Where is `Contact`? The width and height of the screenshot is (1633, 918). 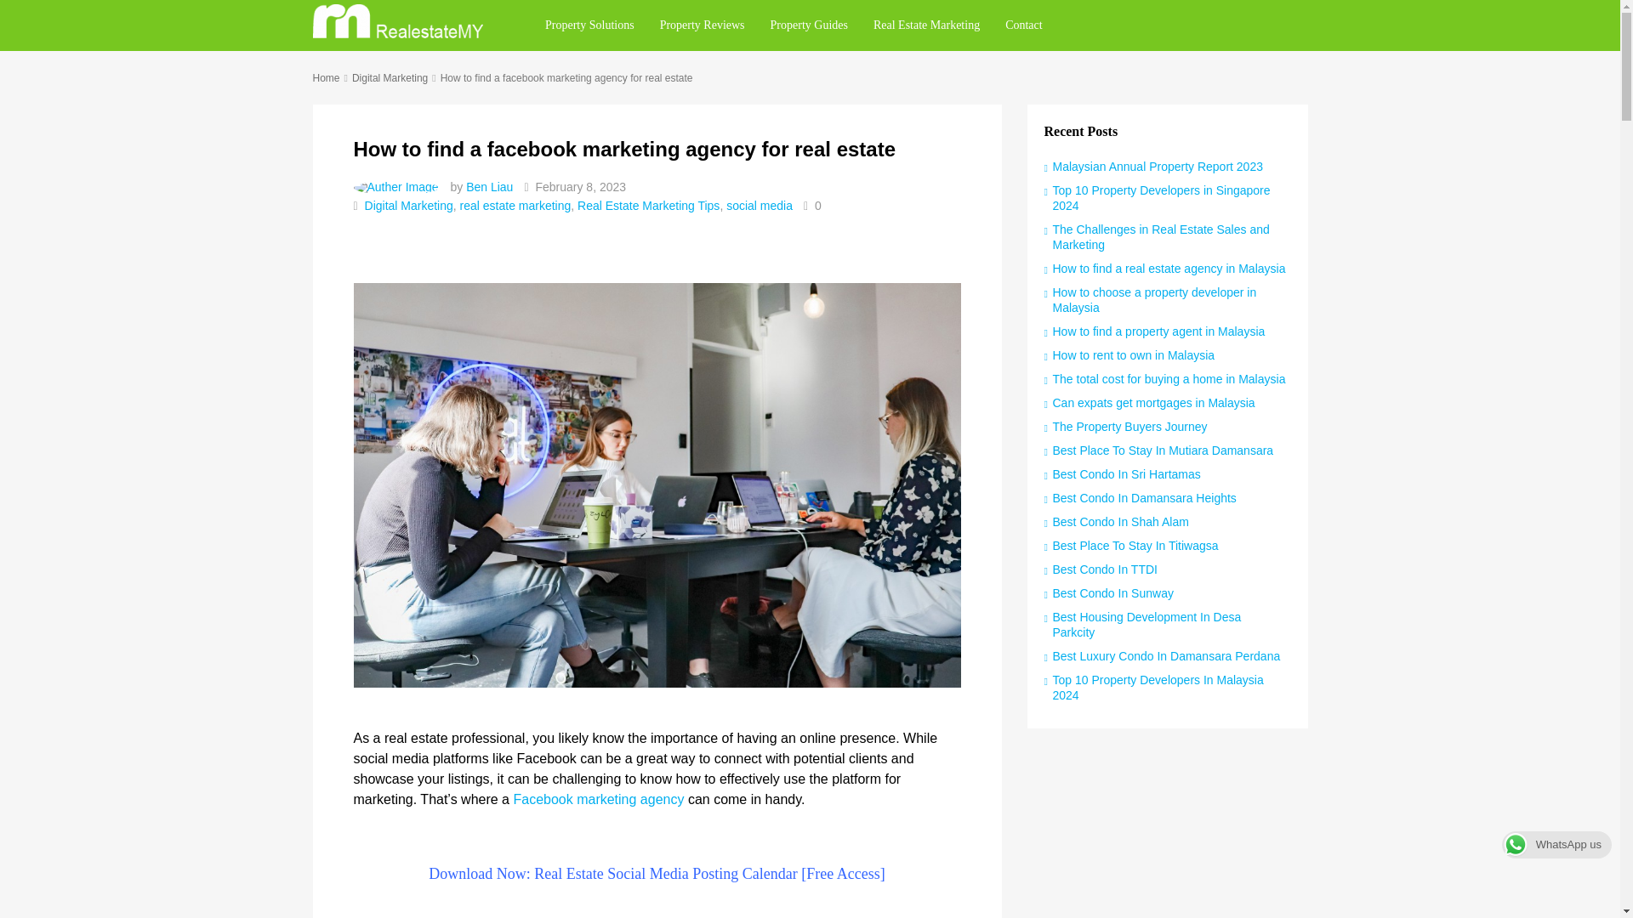 Contact is located at coordinates (1024, 25).